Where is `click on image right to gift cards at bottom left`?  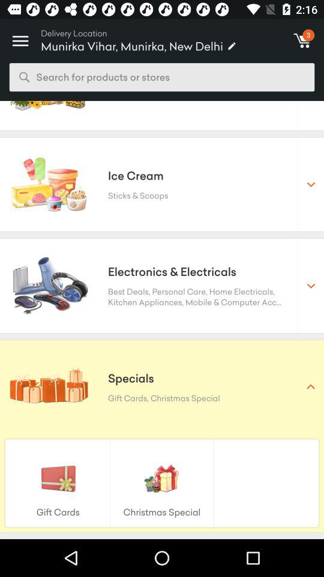 click on image right to gift cards at bottom left is located at coordinates (162, 477).